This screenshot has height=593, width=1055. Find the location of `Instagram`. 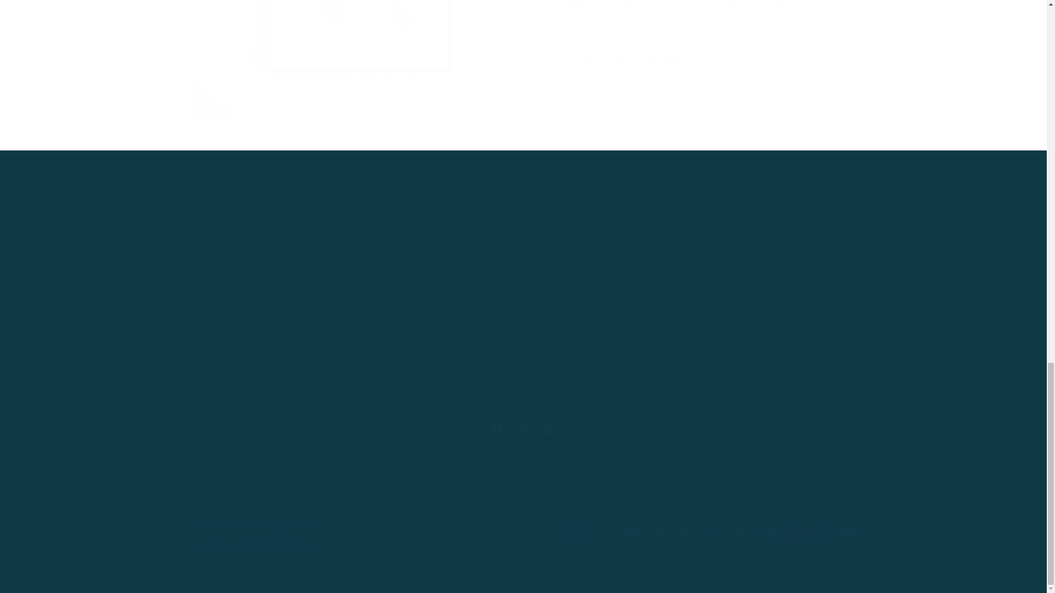

Instagram is located at coordinates (523, 430).